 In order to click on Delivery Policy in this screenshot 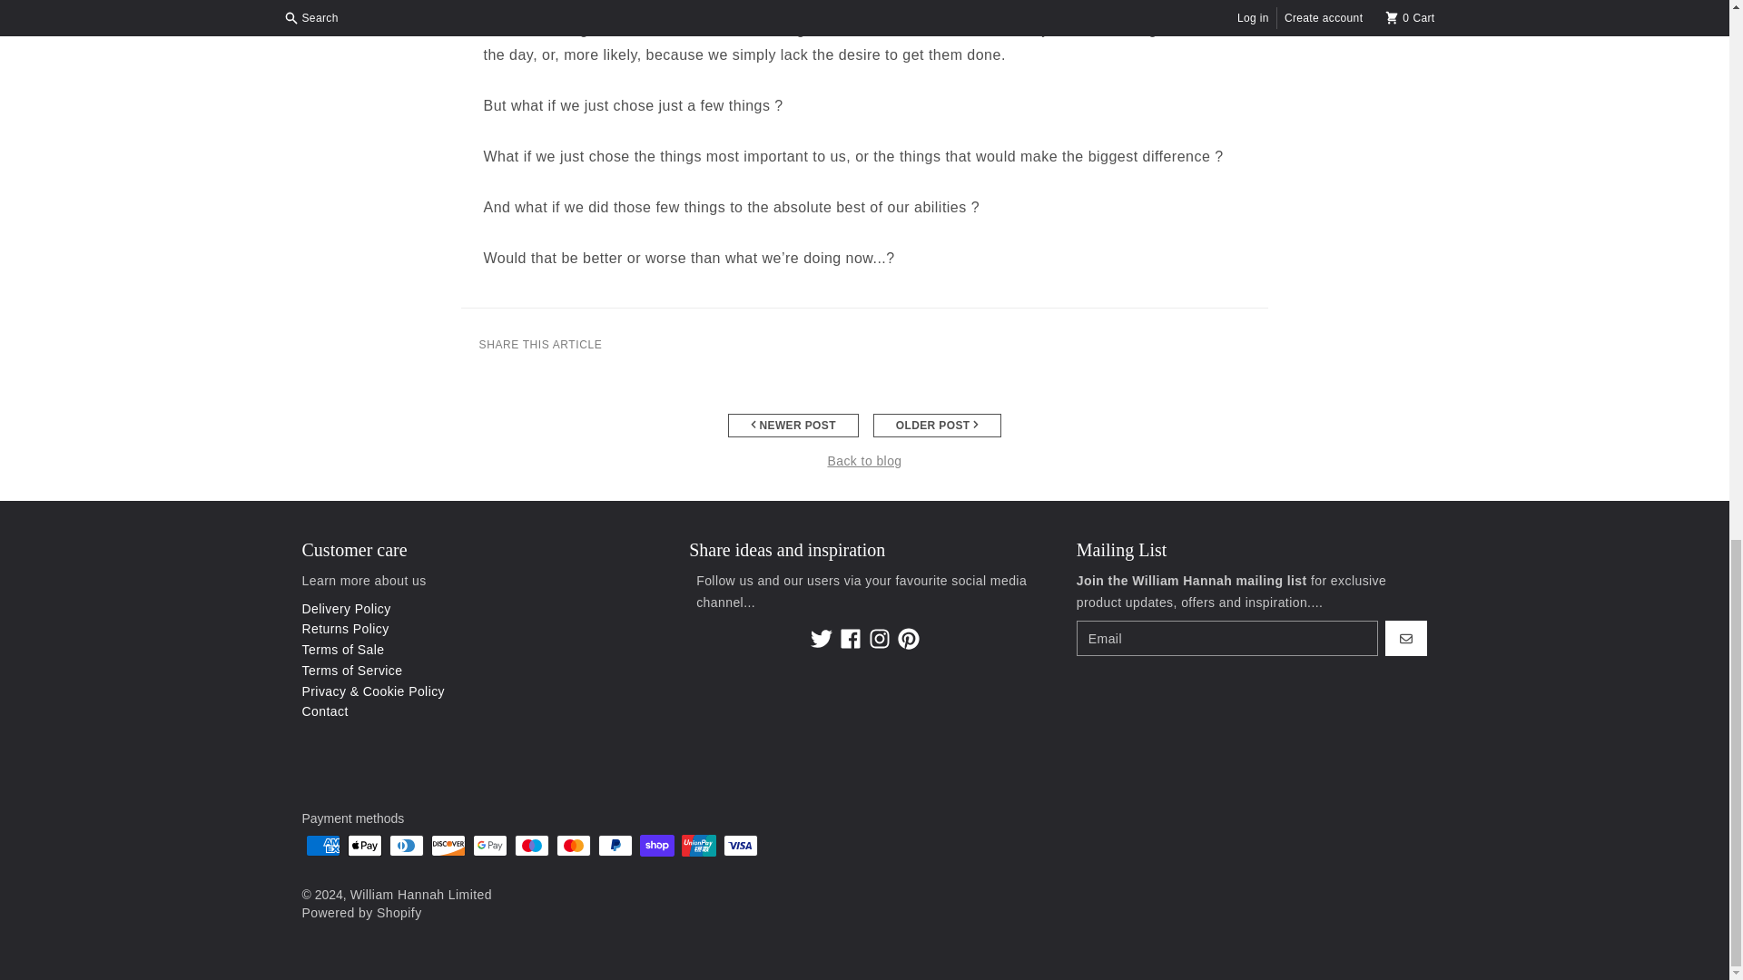, I will do `click(346, 609)`.